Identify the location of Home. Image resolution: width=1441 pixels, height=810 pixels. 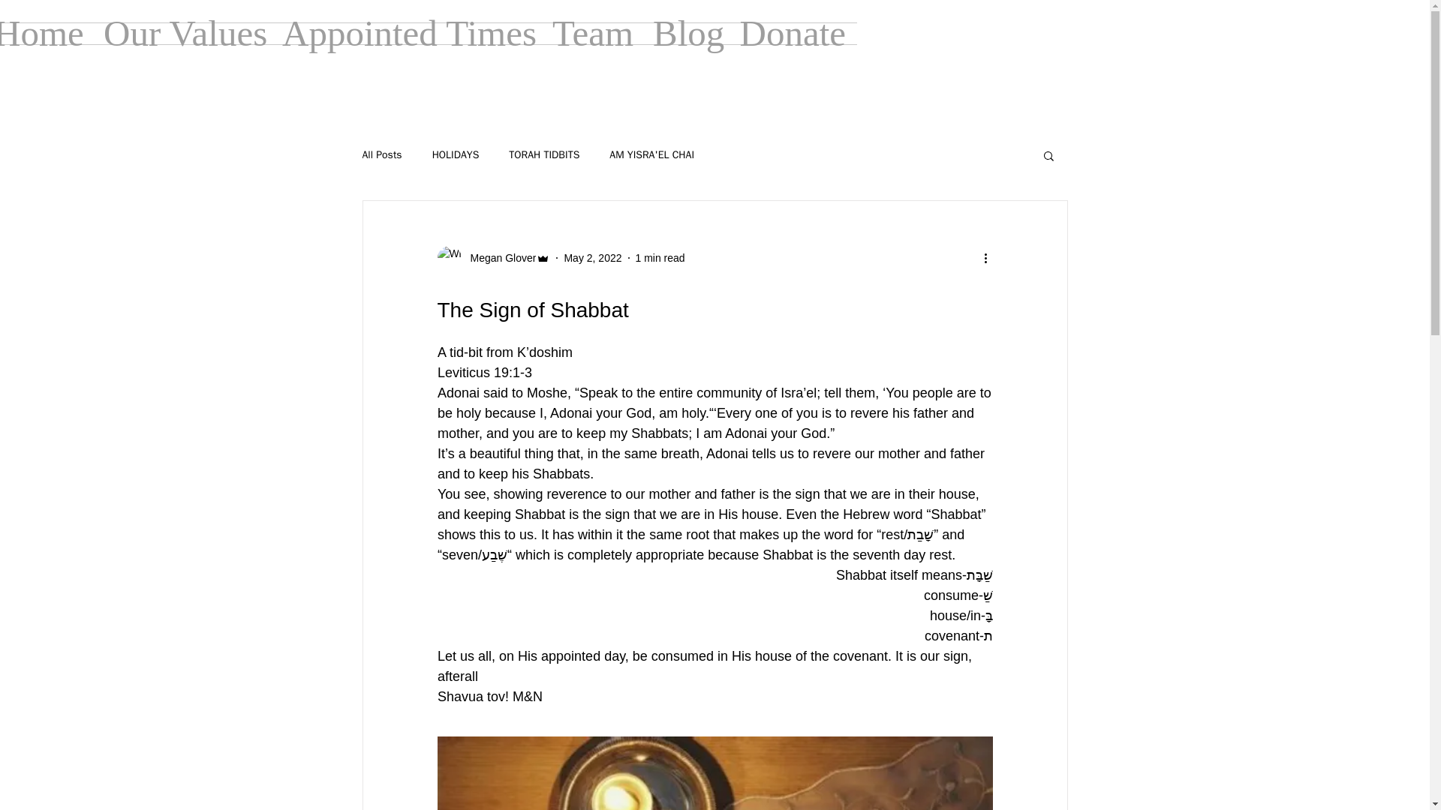
(46, 34).